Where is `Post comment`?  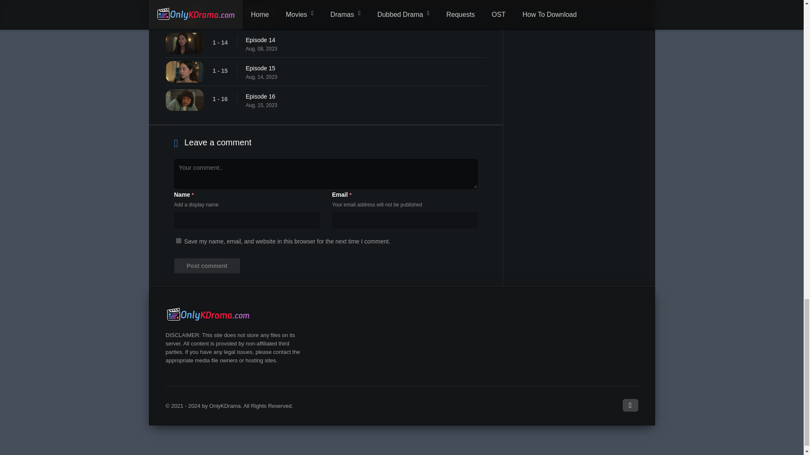
Post comment is located at coordinates (207, 266).